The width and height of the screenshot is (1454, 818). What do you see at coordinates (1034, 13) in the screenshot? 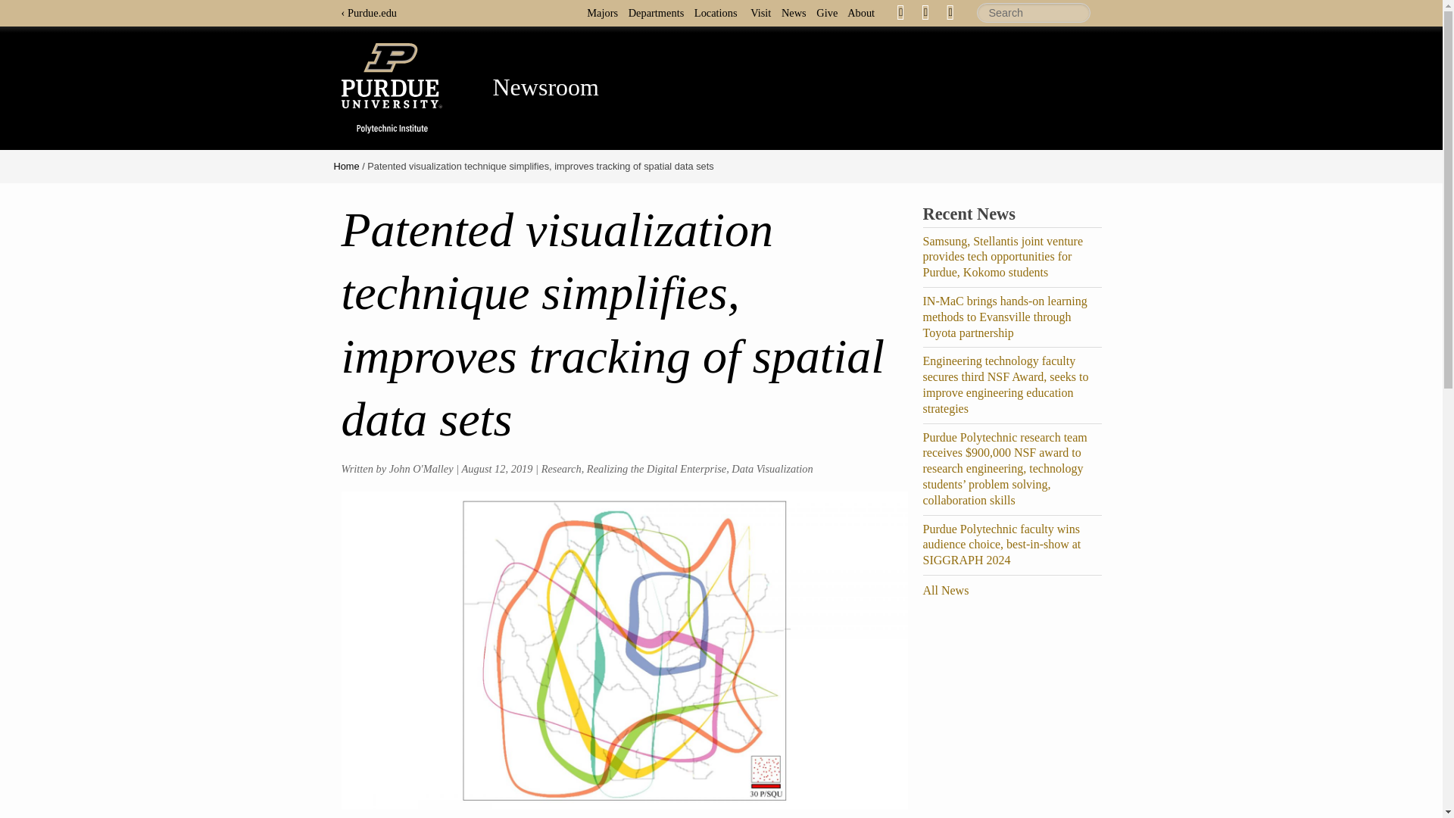
I see `Enter the terms you wish to search for.` at bounding box center [1034, 13].